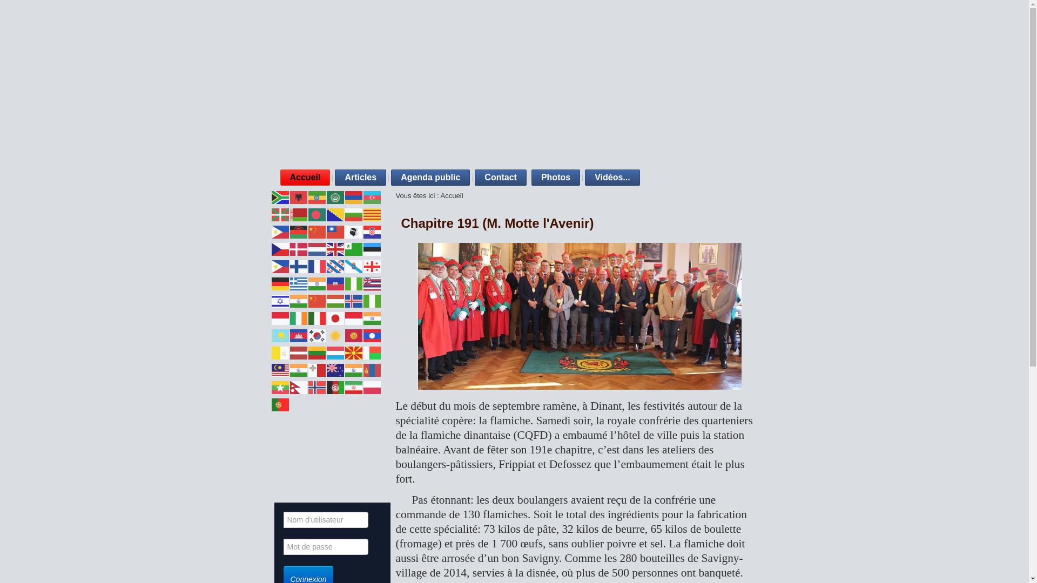  Describe the element at coordinates (335, 352) in the screenshot. I see `Luxembourgish` at that location.